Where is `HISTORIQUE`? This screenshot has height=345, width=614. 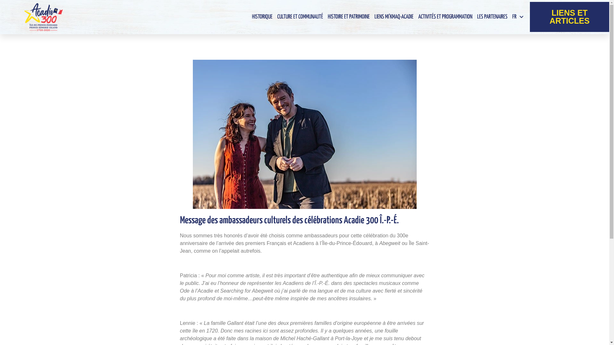 HISTORIQUE is located at coordinates (262, 17).